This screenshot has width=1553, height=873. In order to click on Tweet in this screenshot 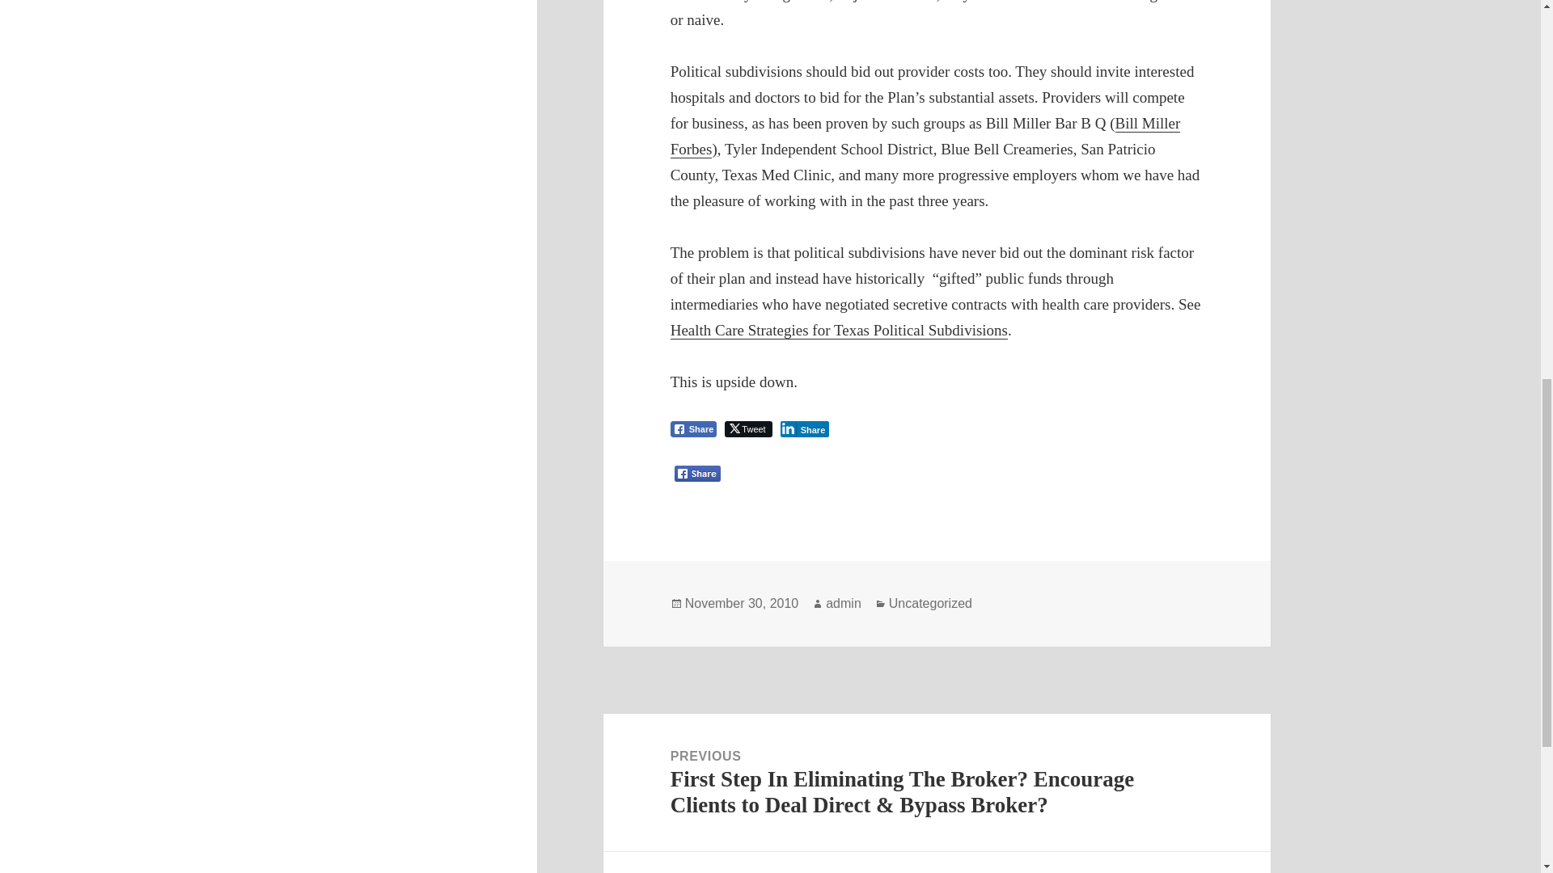, I will do `click(748, 428)`.